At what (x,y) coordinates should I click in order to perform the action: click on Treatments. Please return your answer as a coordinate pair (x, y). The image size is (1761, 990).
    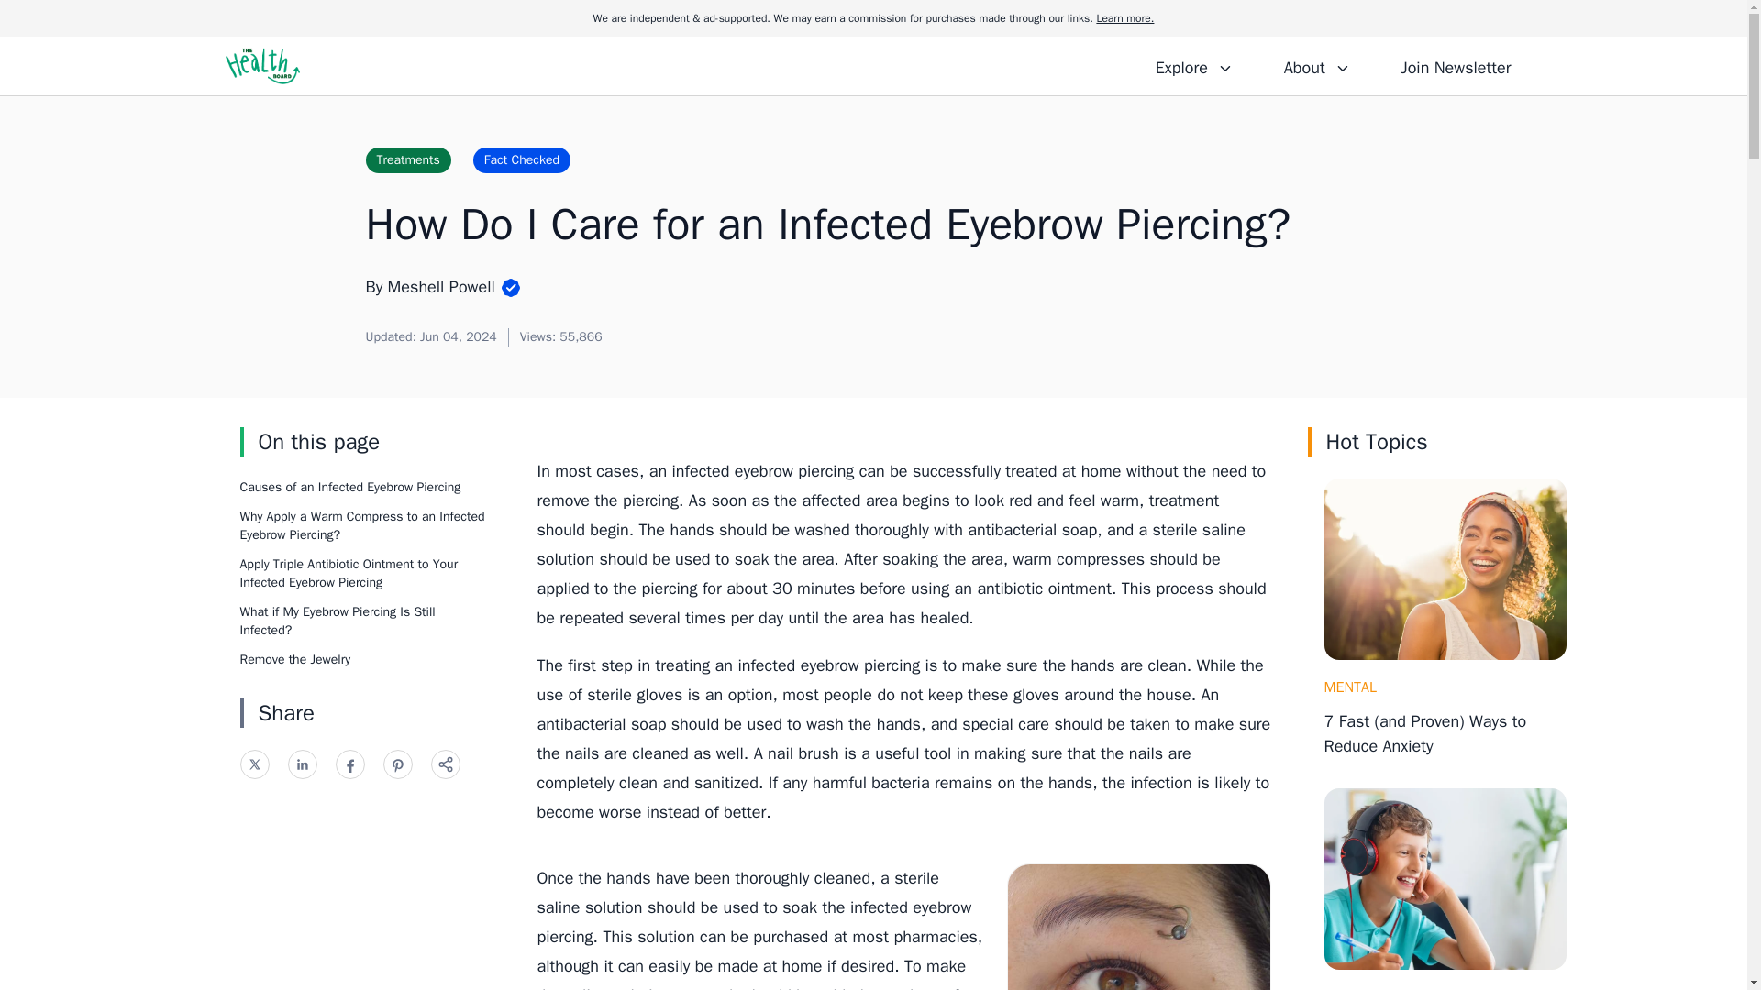
    Looking at the image, I should click on (407, 159).